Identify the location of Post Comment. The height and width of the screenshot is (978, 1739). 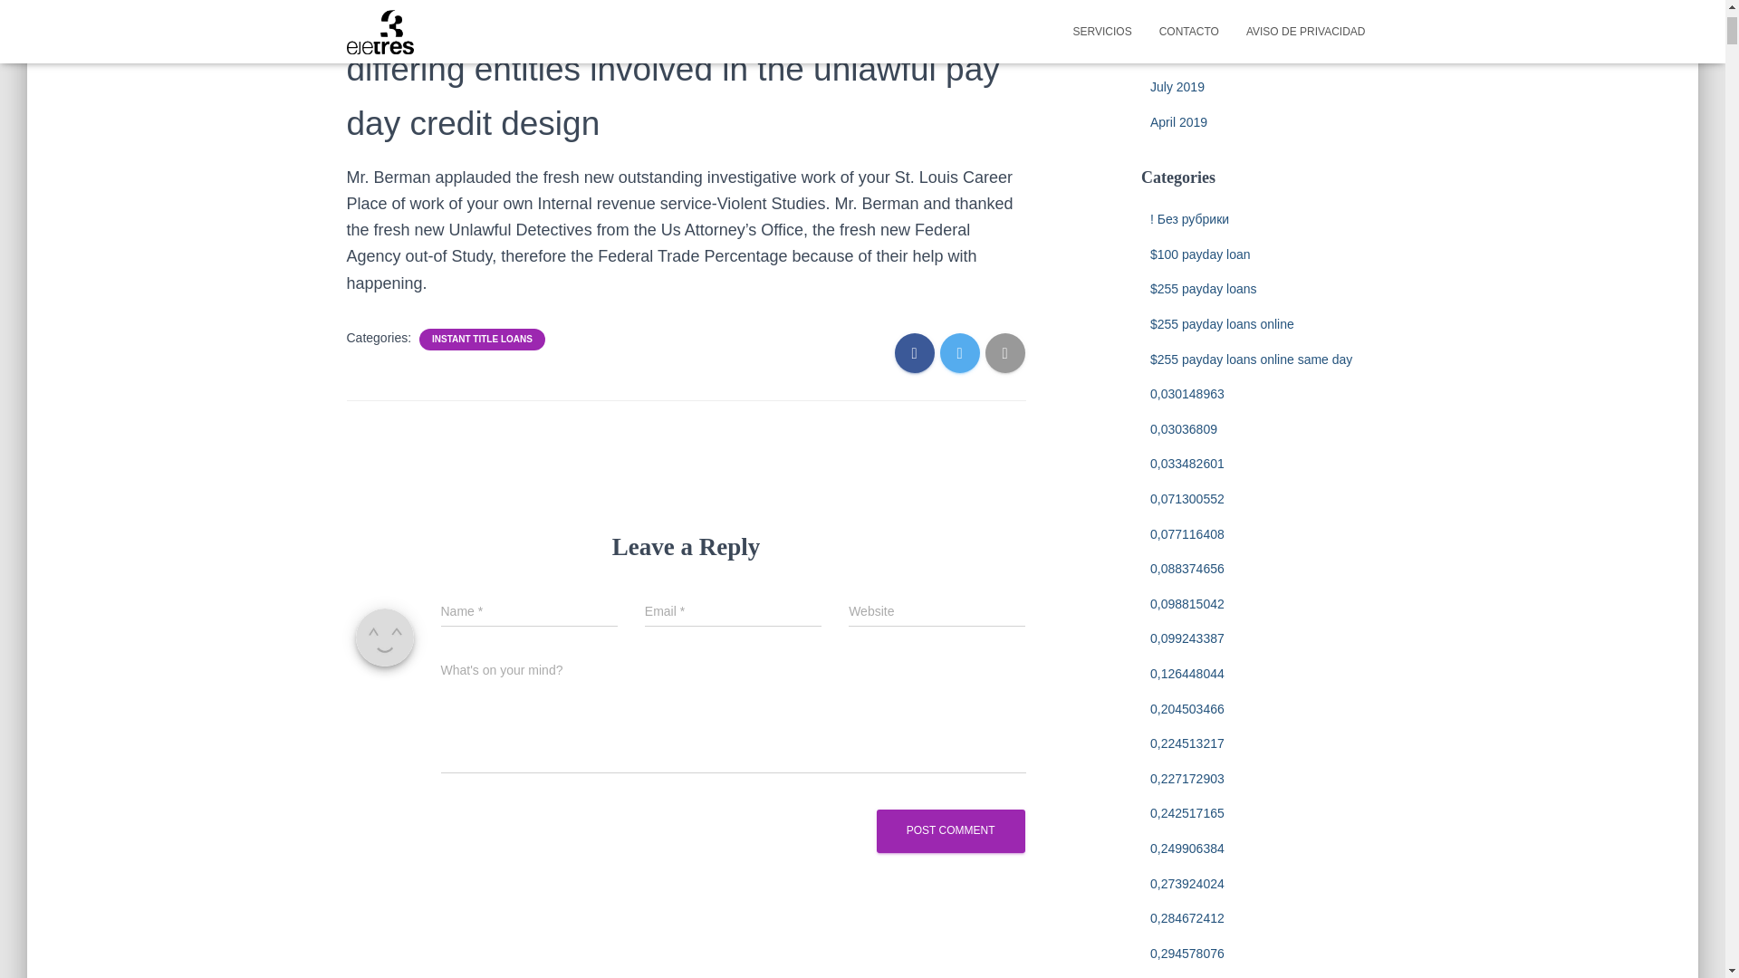
(951, 830).